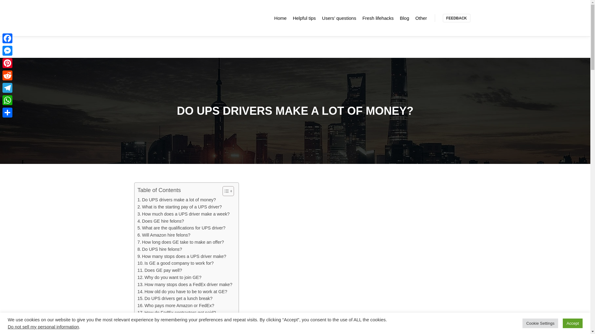  I want to click on Is GE a good company to work for?, so click(175, 263).